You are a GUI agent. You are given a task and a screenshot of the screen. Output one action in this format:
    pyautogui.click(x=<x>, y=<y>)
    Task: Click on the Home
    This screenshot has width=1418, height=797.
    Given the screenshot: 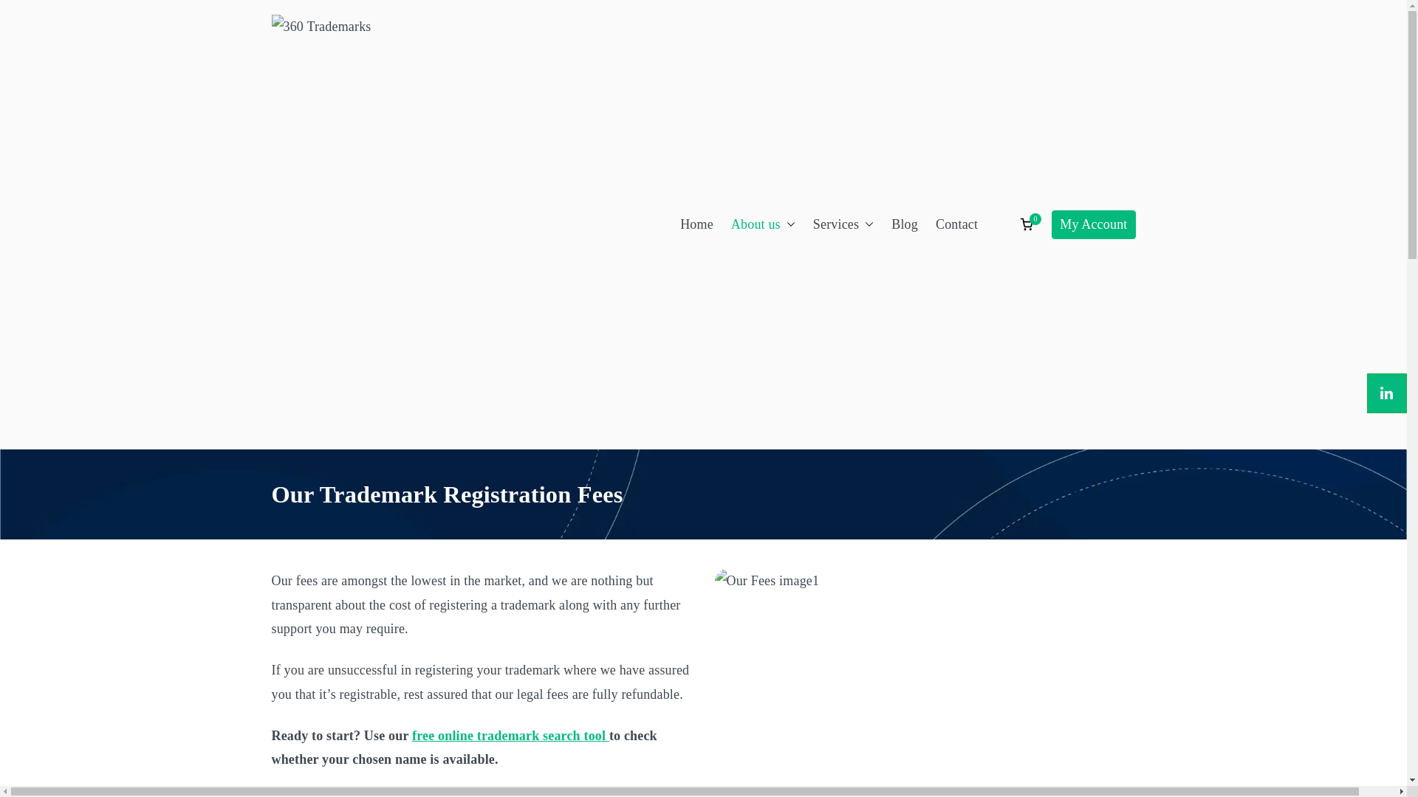 What is the action you would take?
    pyautogui.click(x=697, y=224)
    